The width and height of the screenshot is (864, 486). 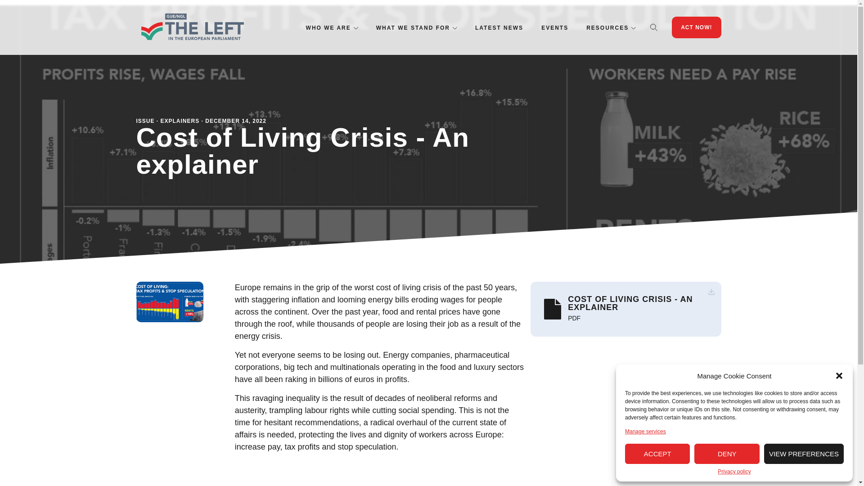 I want to click on WHAT WE STAND FOR, so click(x=413, y=28).